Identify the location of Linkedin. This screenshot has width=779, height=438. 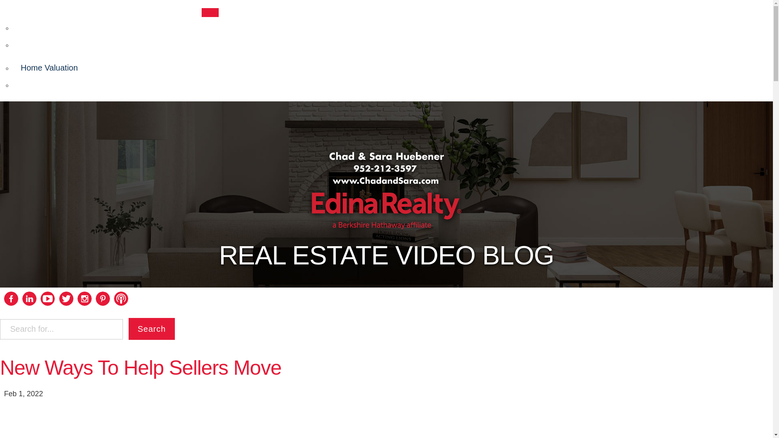
(29, 303).